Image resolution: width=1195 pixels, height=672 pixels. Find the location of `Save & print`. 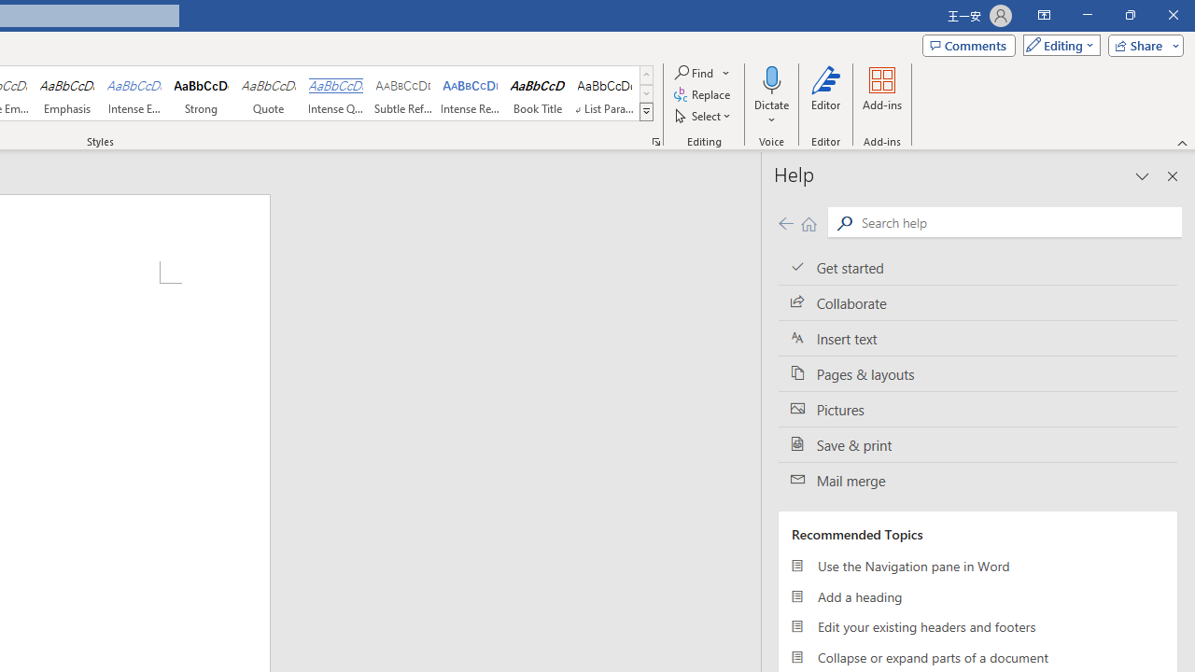

Save & print is located at coordinates (977, 444).